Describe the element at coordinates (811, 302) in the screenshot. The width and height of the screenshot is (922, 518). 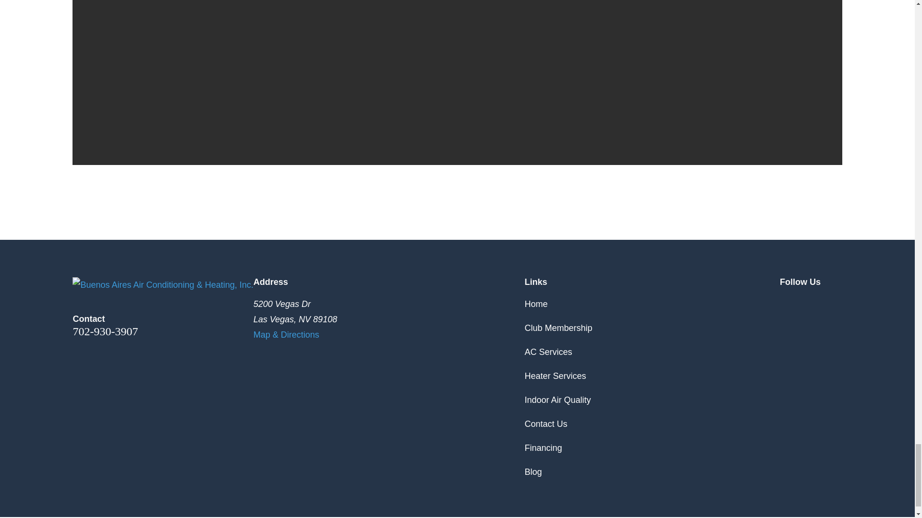
I see `Facebook` at that location.